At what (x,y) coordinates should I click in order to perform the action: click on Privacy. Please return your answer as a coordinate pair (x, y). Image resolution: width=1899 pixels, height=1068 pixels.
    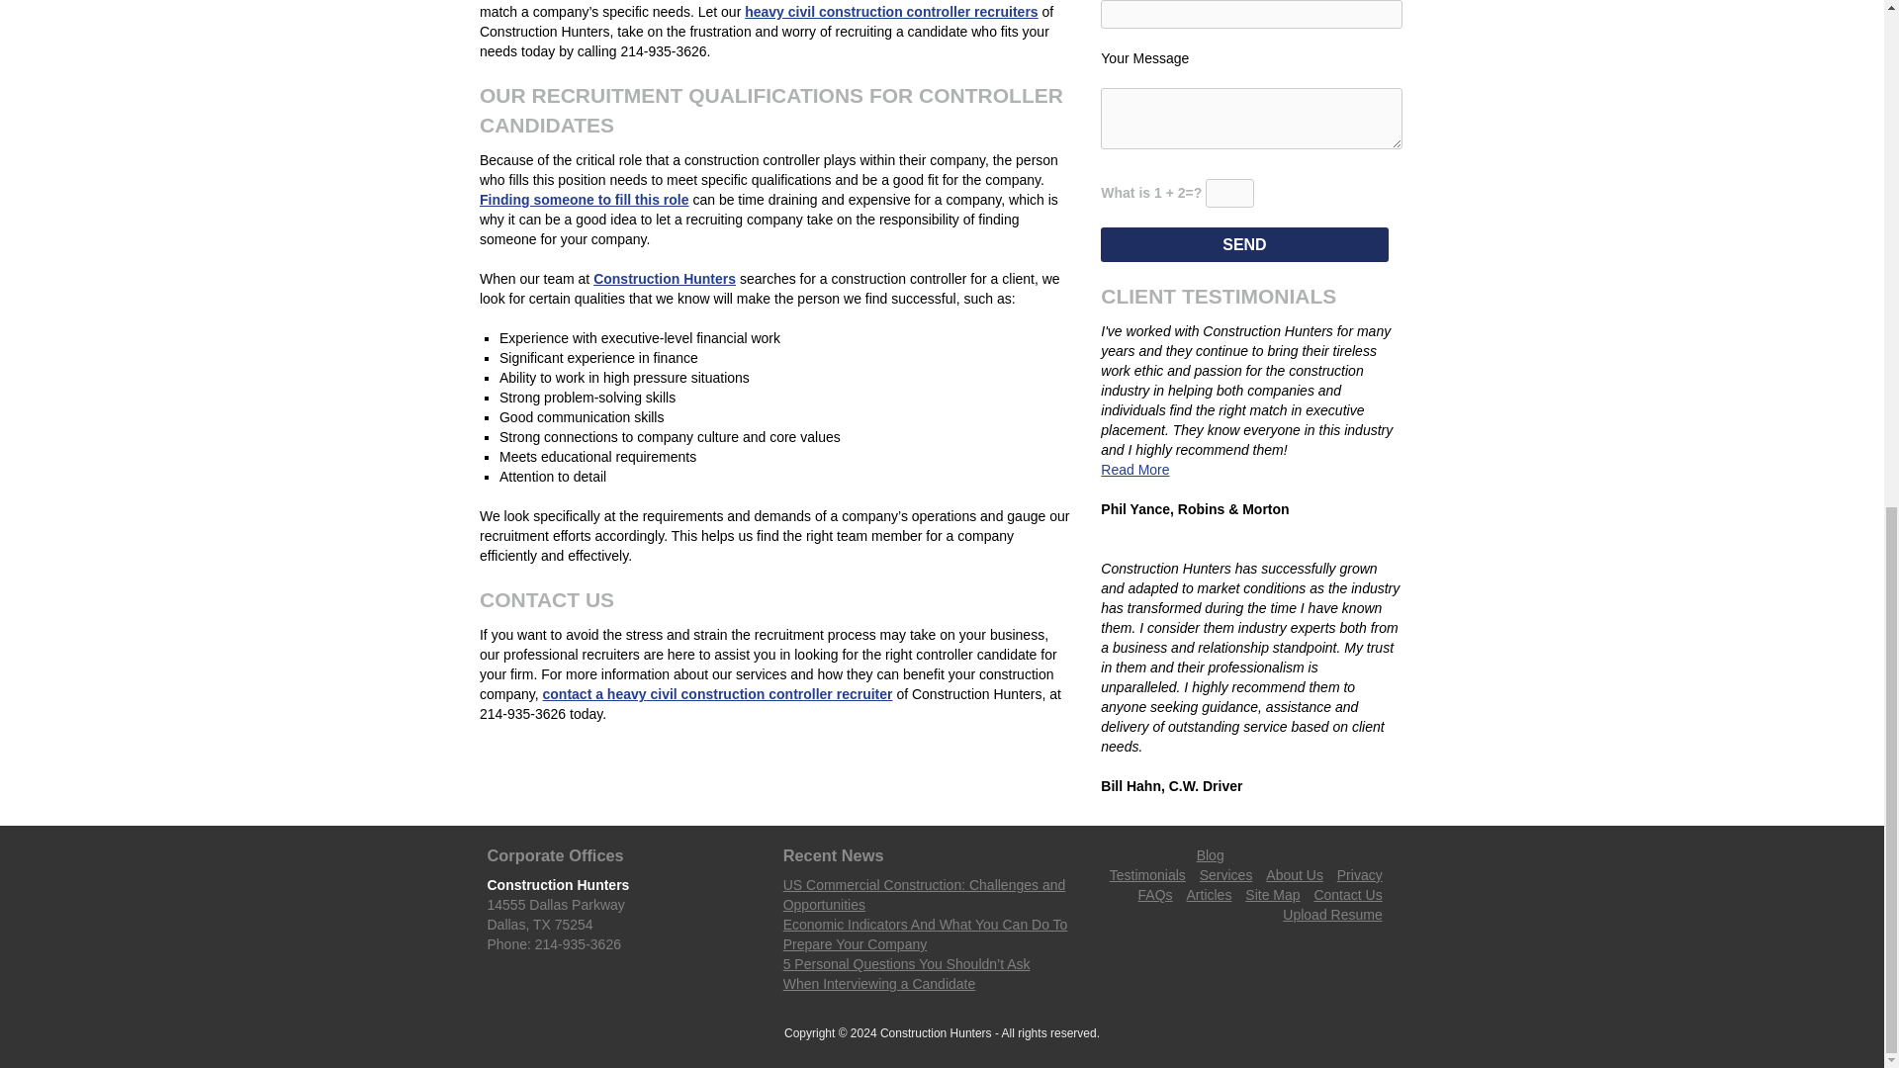
    Looking at the image, I should click on (1359, 874).